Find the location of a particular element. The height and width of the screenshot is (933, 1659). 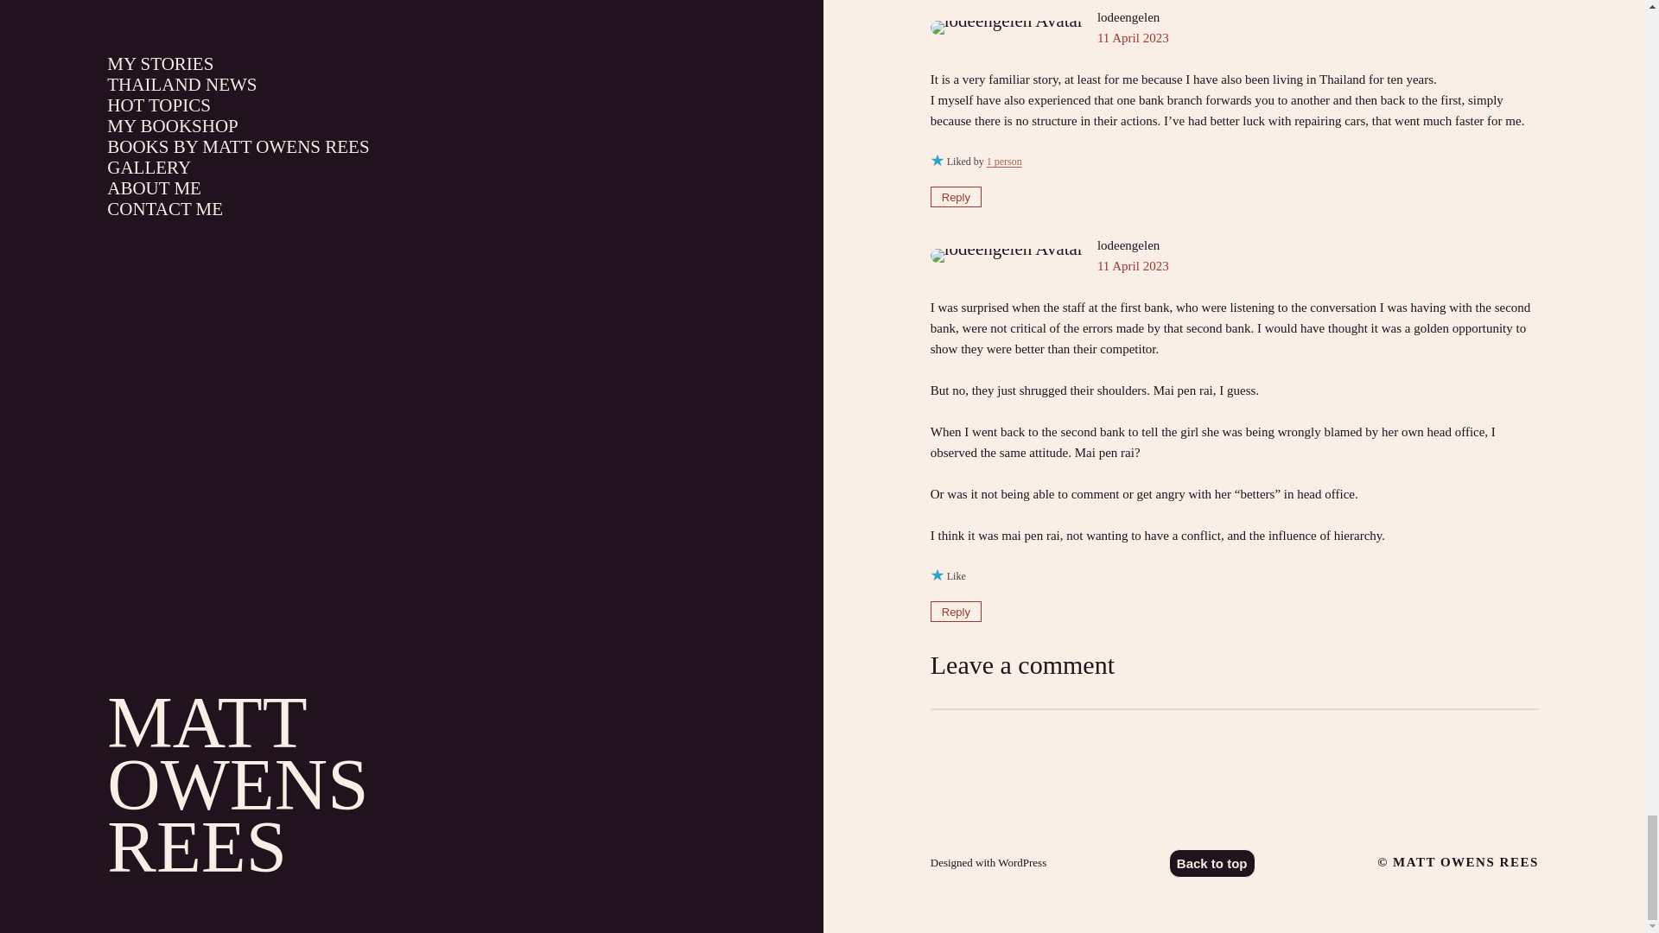

Reply is located at coordinates (956, 612).